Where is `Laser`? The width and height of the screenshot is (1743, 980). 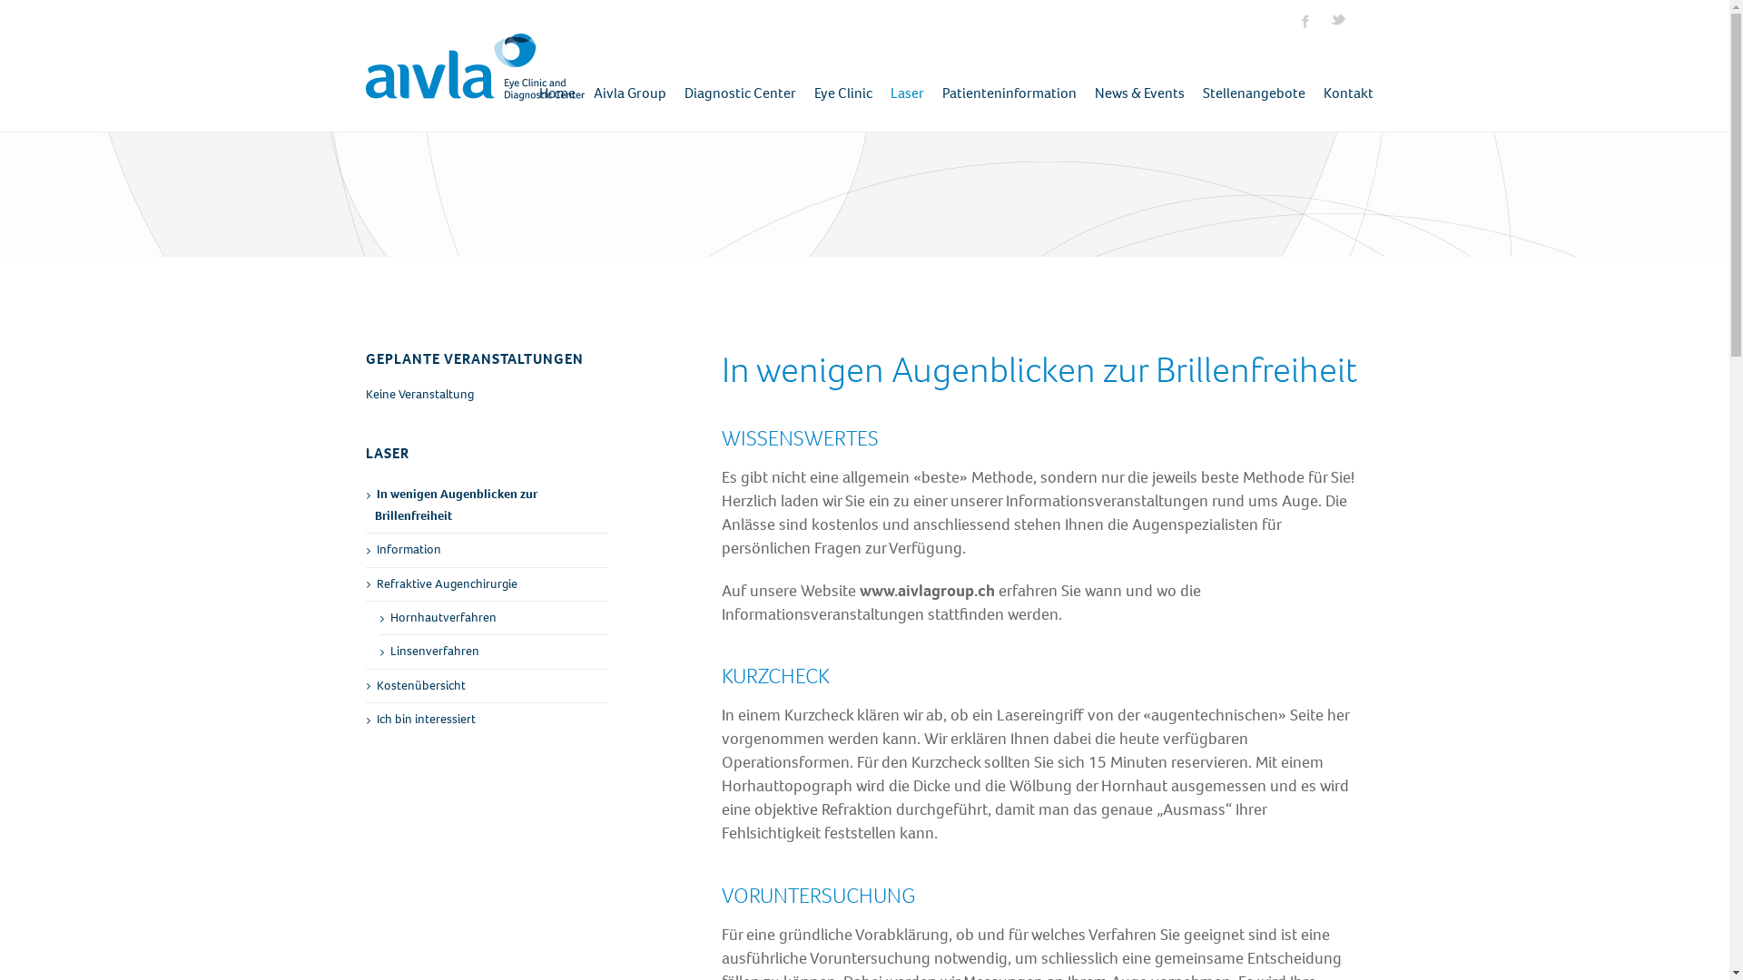 Laser is located at coordinates (906, 82).